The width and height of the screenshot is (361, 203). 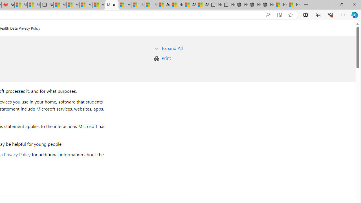 What do you see at coordinates (331, 15) in the screenshot?
I see `Browser essentials` at bounding box center [331, 15].